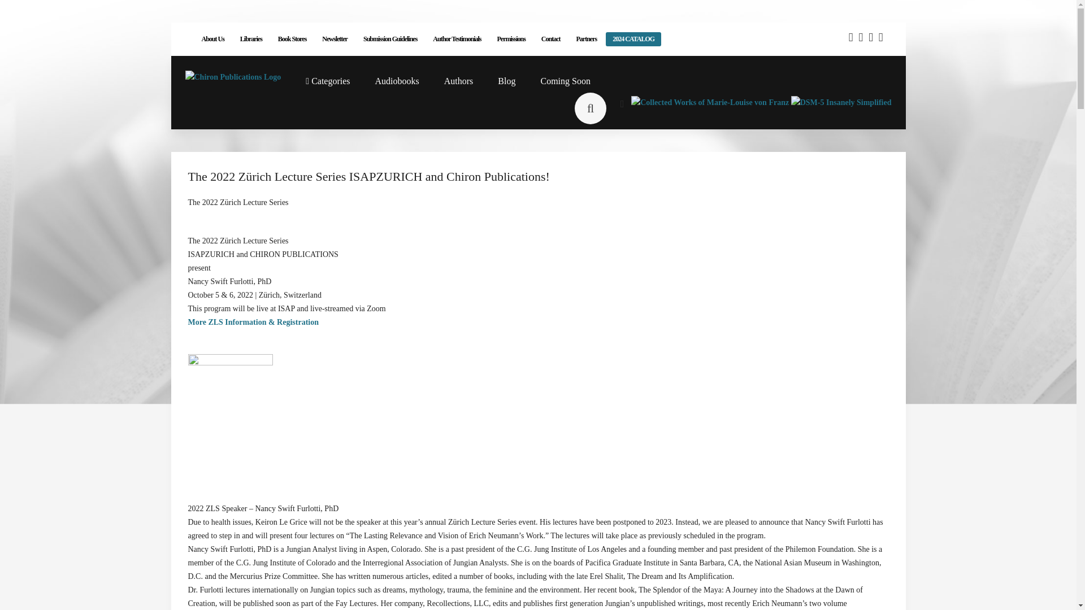 This screenshot has height=610, width=1085. I want to click on Partners, so click(587, 39).